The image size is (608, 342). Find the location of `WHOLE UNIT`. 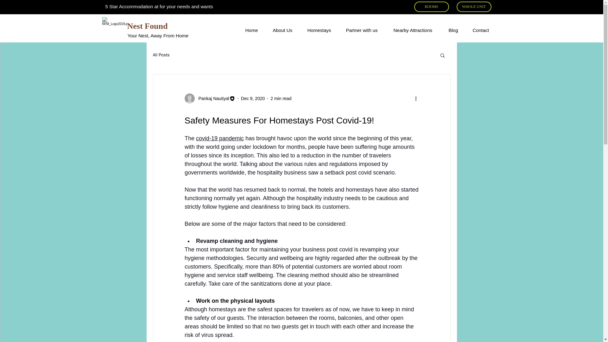

WHOLE UNIT is located at coordinates (474, 7).